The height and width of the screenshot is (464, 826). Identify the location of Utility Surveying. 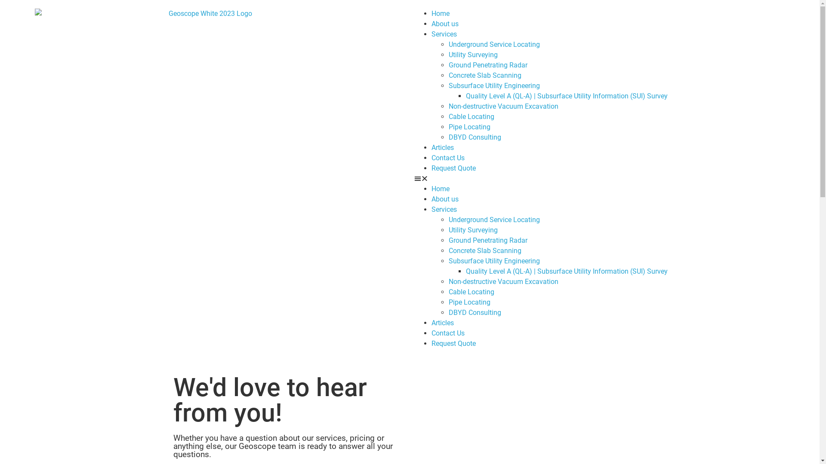
(473, 55).